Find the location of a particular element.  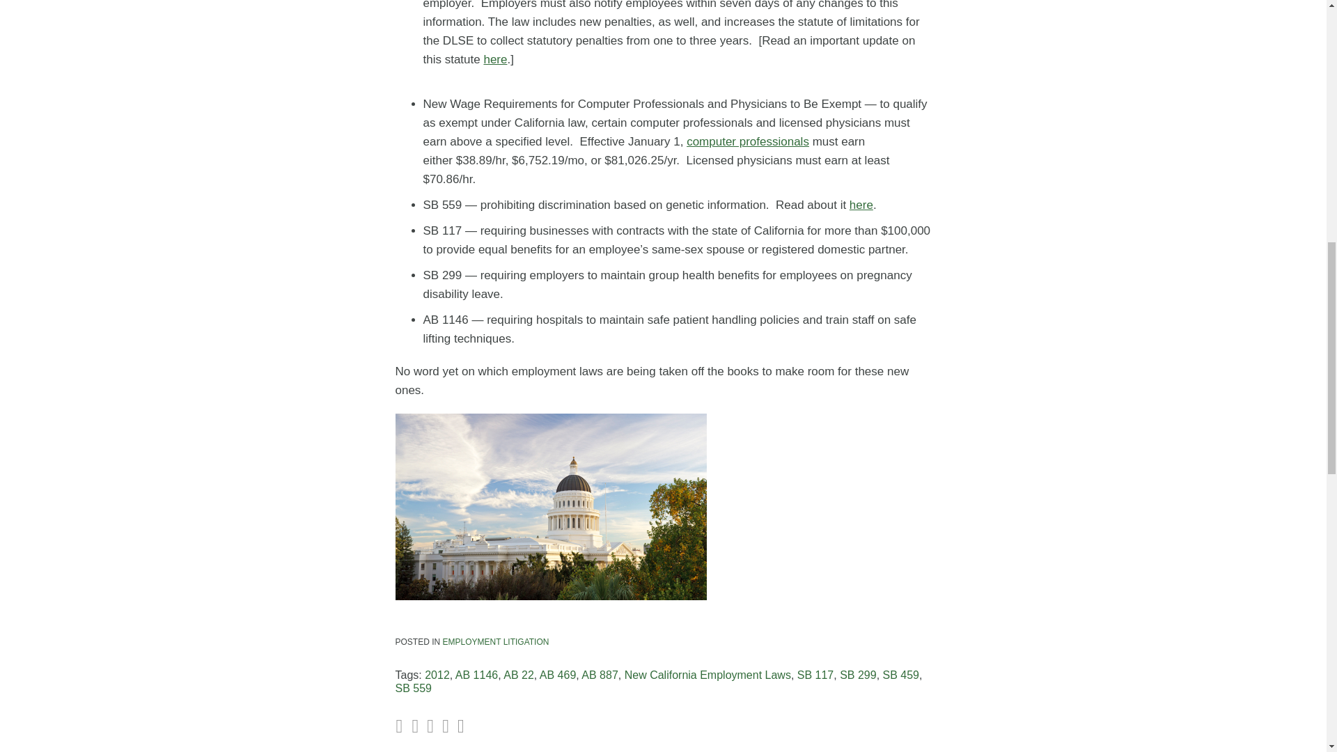

SB 459 is located at coordinates (901, 675).